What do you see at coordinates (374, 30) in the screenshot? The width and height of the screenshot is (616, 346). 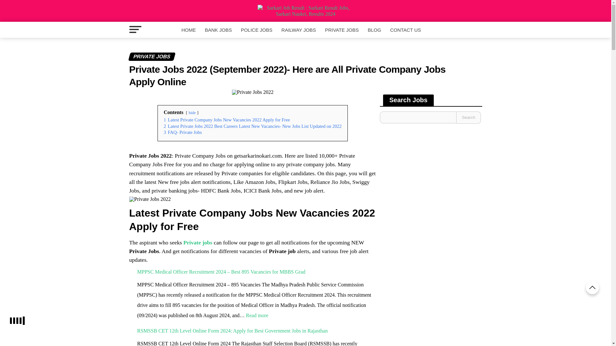 I see `BLOG` at bounding box center [374, 30].